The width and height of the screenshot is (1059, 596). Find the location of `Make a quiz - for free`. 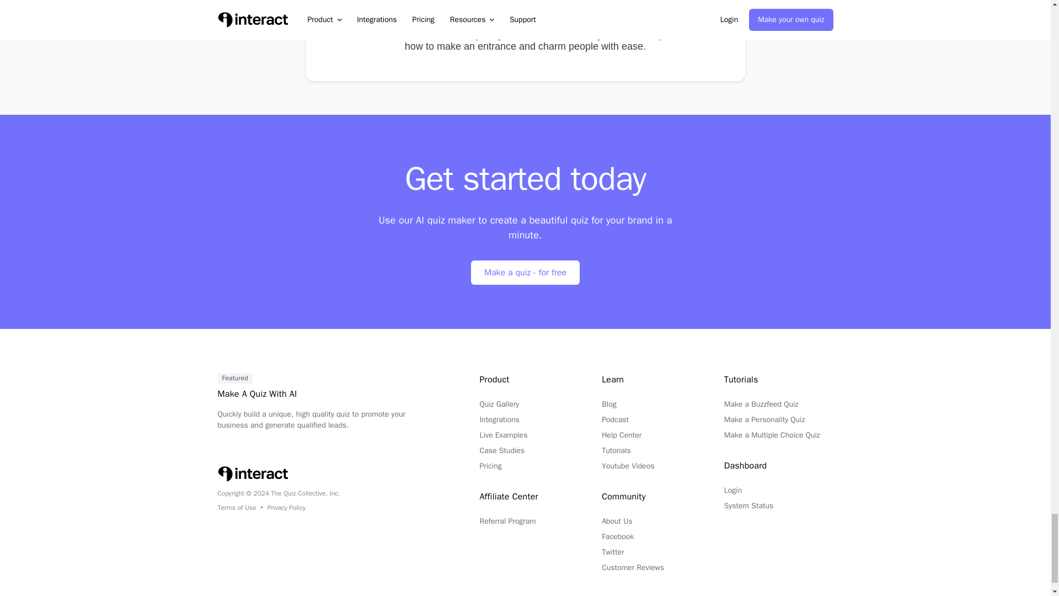

Make a quiz - for free is located at coordinates (525, 273).